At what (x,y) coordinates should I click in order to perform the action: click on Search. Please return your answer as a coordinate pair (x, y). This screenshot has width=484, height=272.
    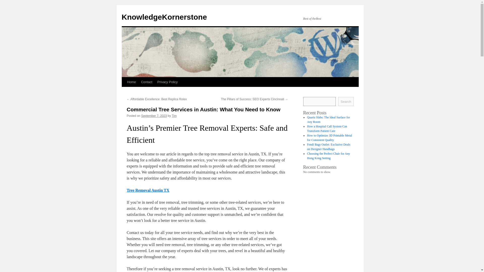
    Looking at the image, I should click on (346, 101).